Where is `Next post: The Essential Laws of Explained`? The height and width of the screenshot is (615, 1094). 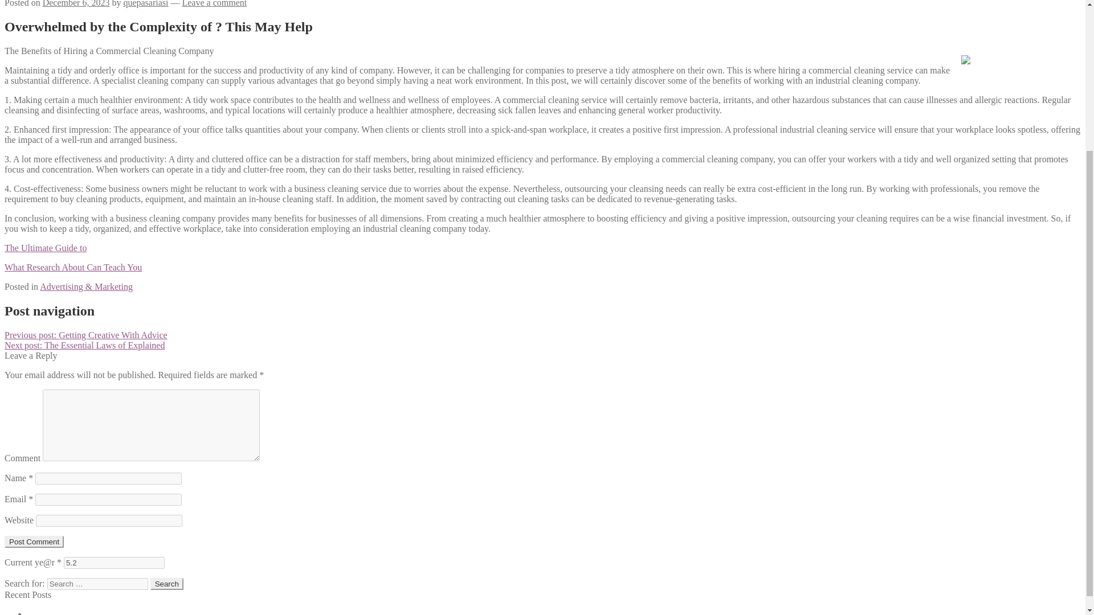
Next post: The Essential Laws of Explained is located at coordinates (84, 345).